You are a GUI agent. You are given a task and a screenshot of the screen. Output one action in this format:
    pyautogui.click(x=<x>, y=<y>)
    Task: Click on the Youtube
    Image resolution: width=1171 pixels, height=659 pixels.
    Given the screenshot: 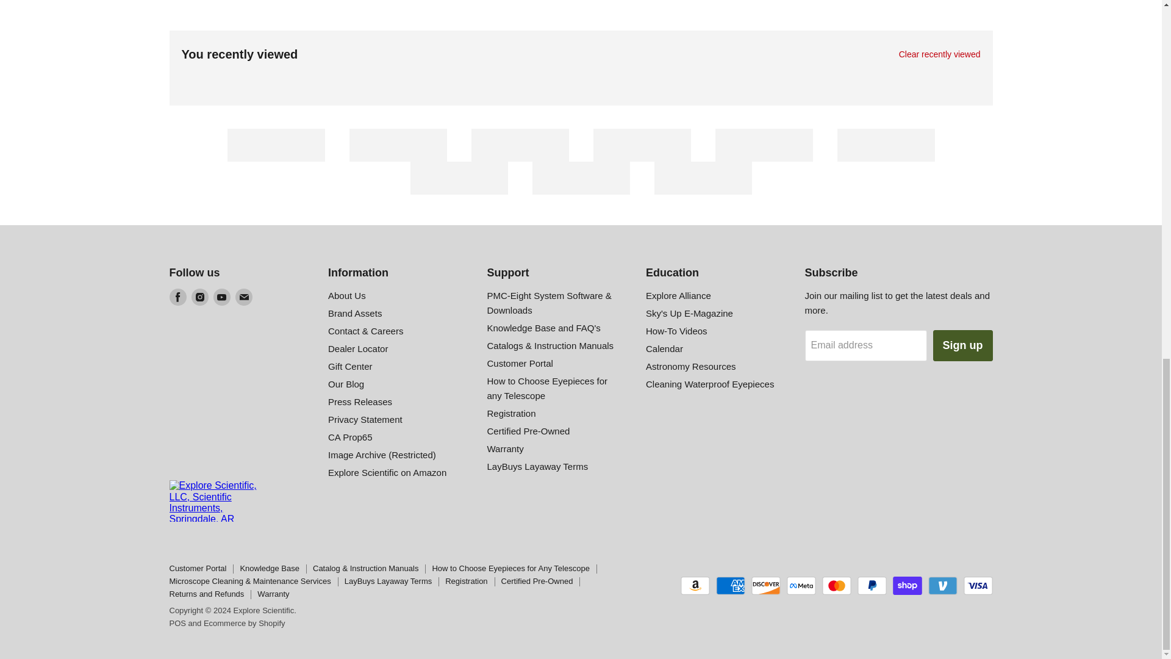 What is the action you would take?
    pyautogui.click(x=222, y=297)
    